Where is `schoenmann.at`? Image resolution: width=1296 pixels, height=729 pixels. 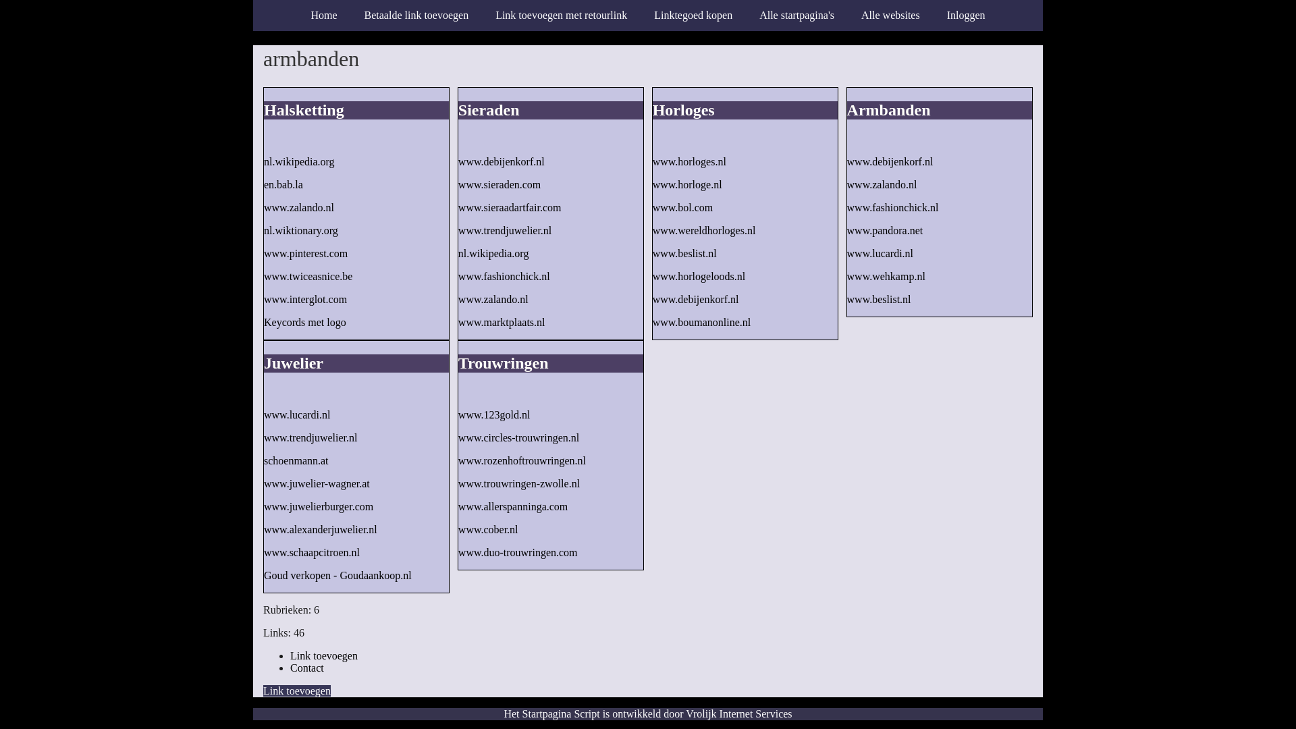 schoenmann.at is located at coordinates (296, 460).